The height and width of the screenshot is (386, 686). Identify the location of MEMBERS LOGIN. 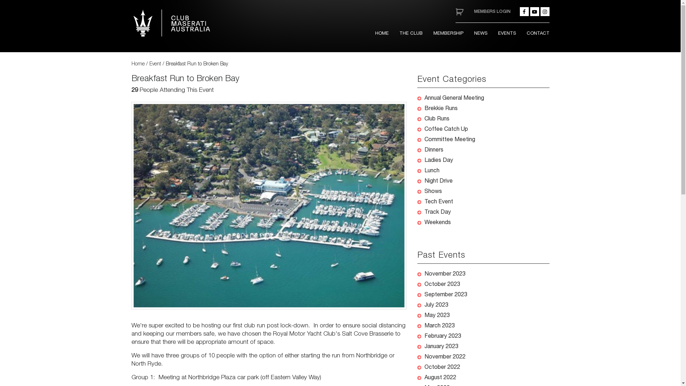
(492, 11).